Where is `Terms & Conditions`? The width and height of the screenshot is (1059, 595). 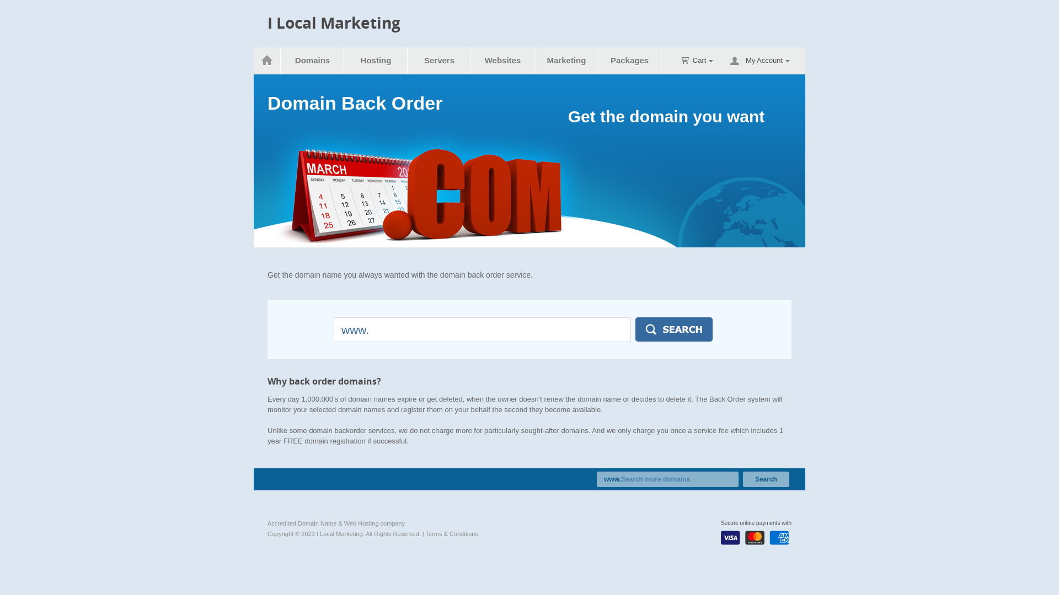
Terms & Conditions is located at coordinates (452, 534).